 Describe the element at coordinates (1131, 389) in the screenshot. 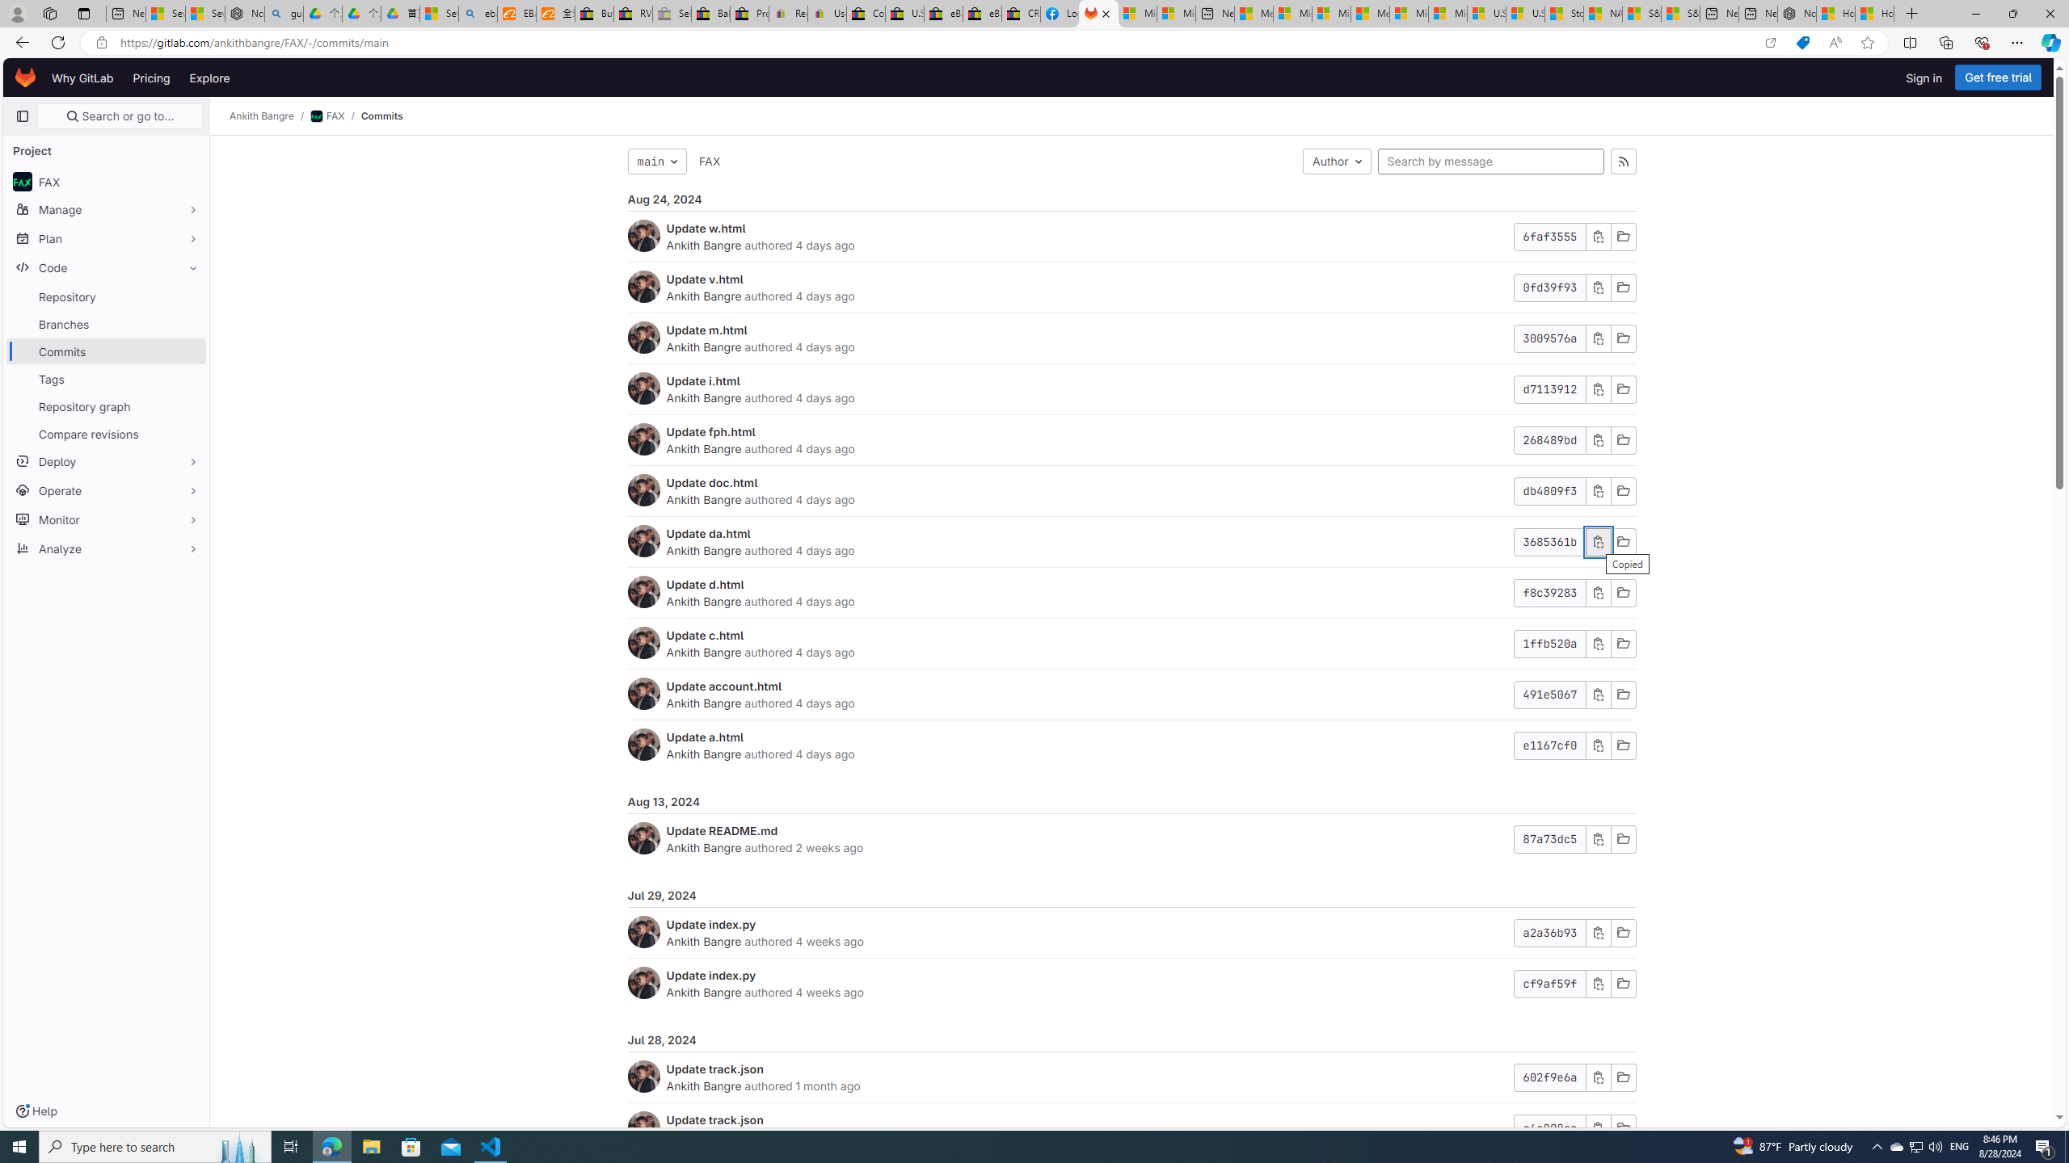

I see `Update i.htmlAnkith Bangre authored 4 days agod7113912` at that location.